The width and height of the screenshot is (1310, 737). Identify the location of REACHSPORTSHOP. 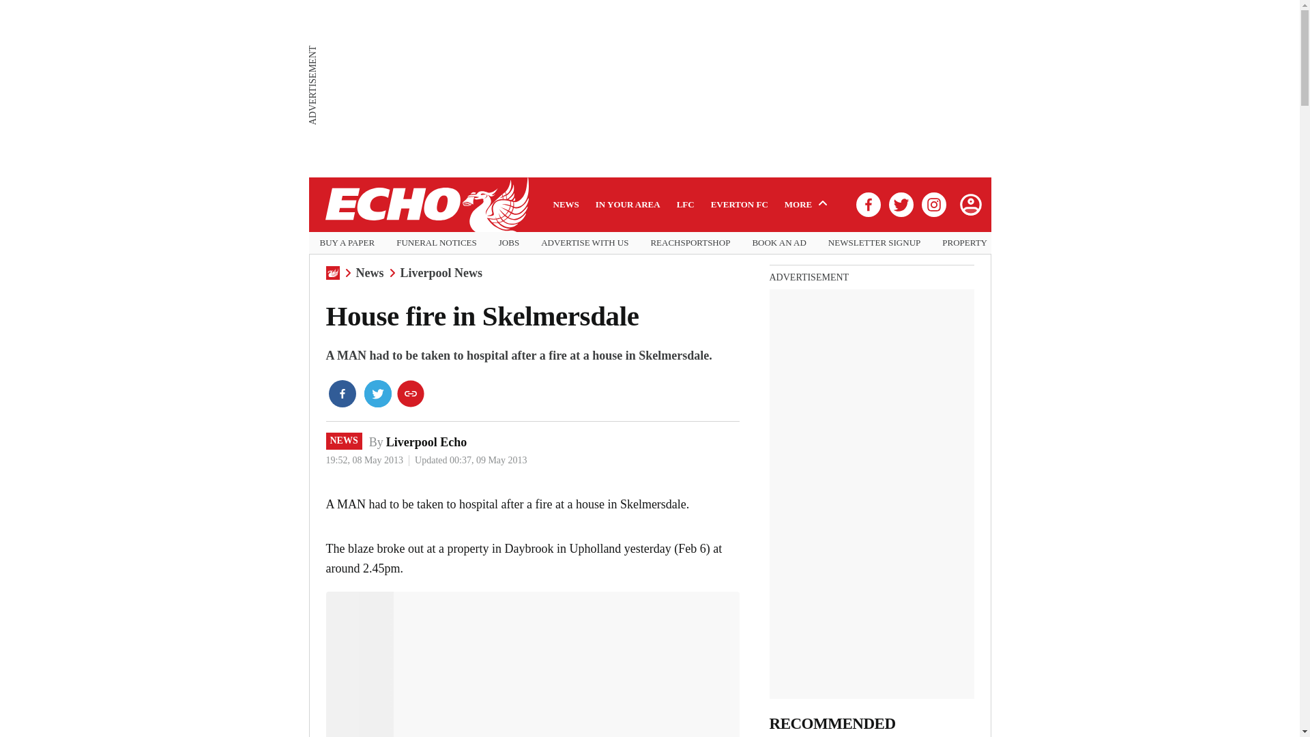
(689, 243).